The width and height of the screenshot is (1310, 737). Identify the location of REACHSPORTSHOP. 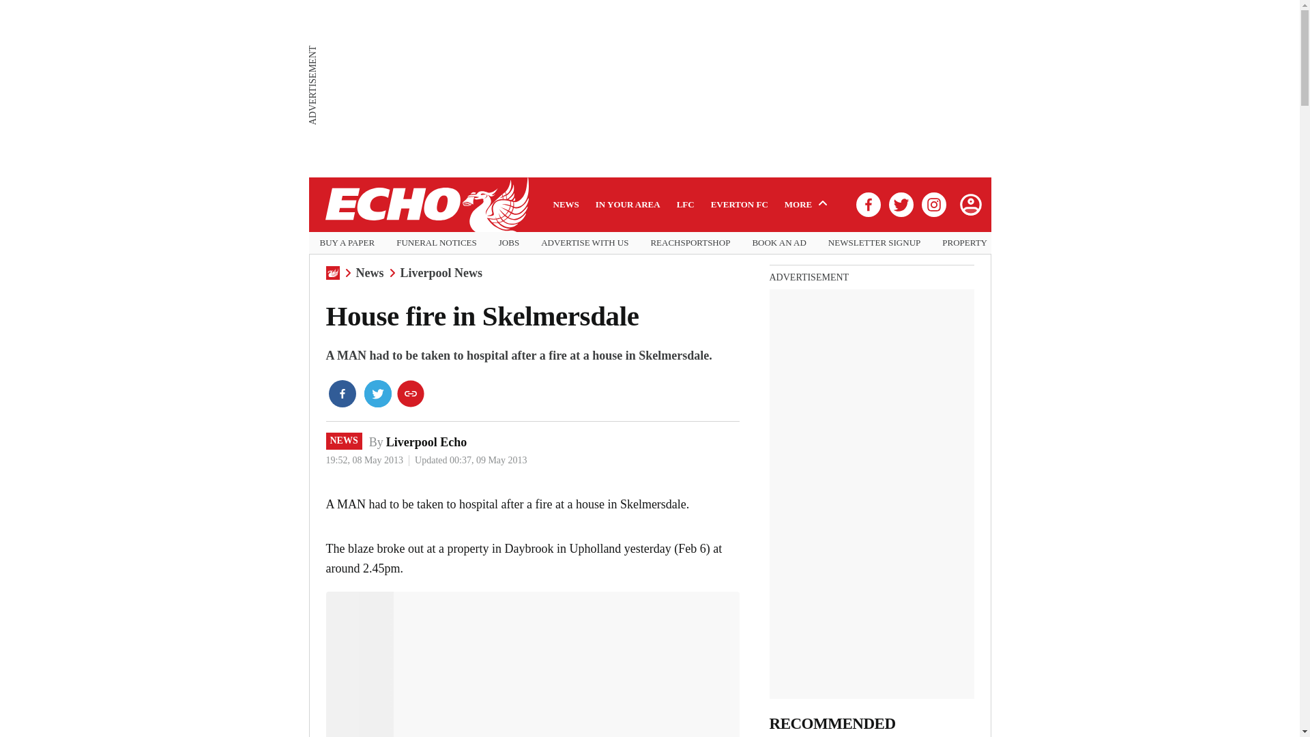
(689, 243).